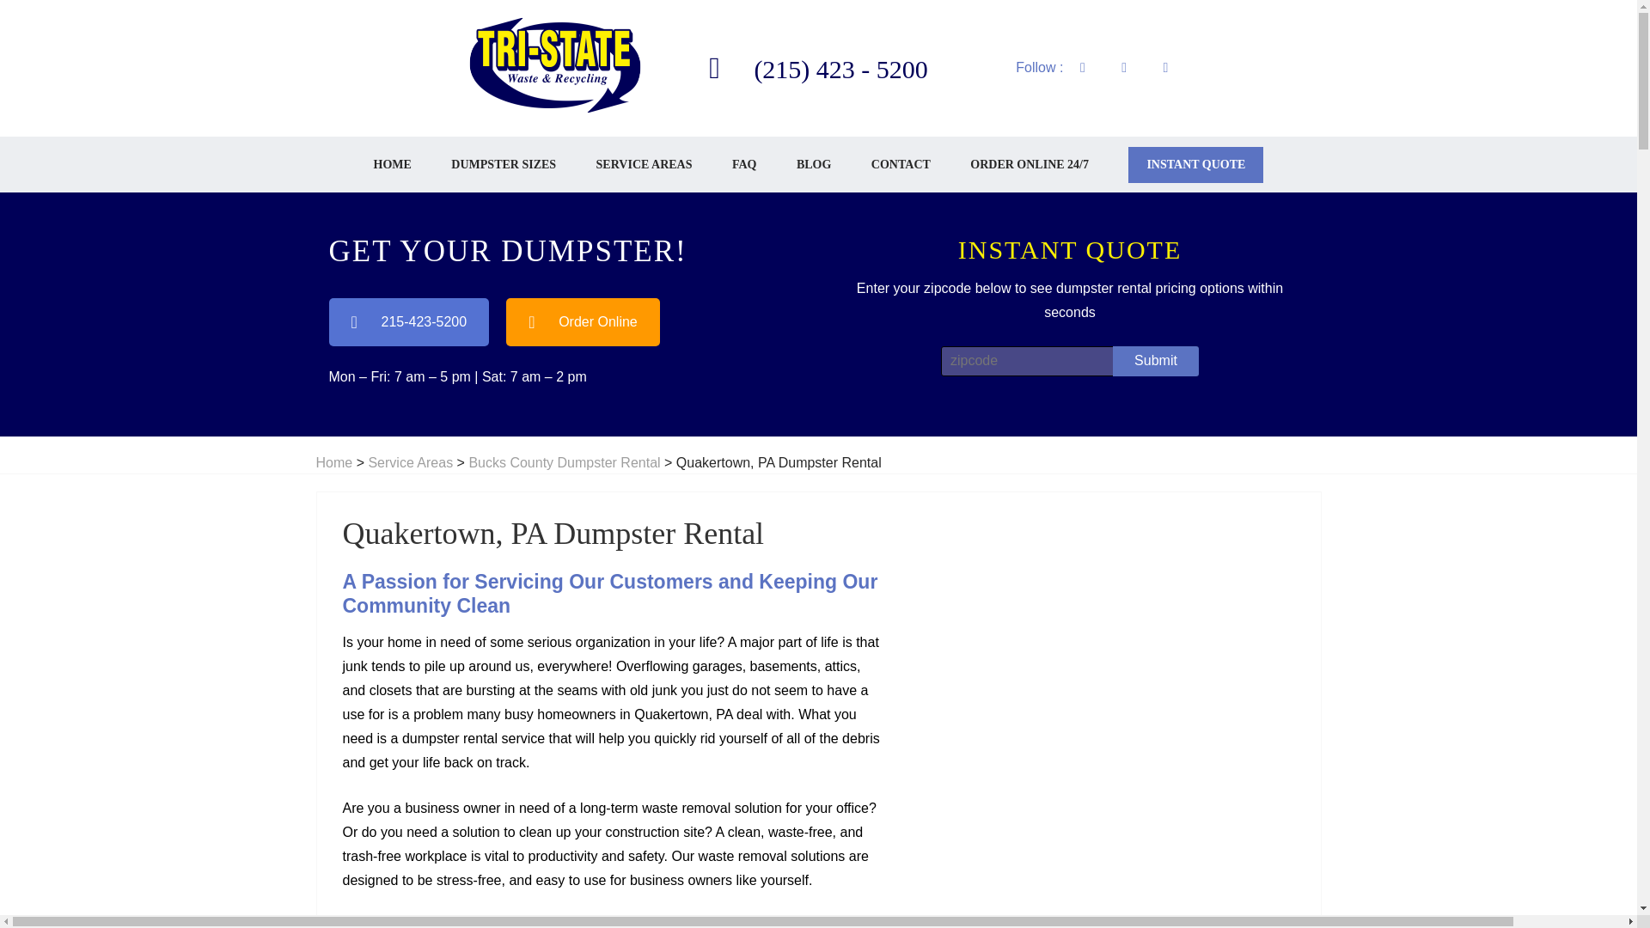 This screenshot has height=928, width=1650. Describe the element at coordinates (583, 321) in the screenshot. I see `Order Online` at that location.